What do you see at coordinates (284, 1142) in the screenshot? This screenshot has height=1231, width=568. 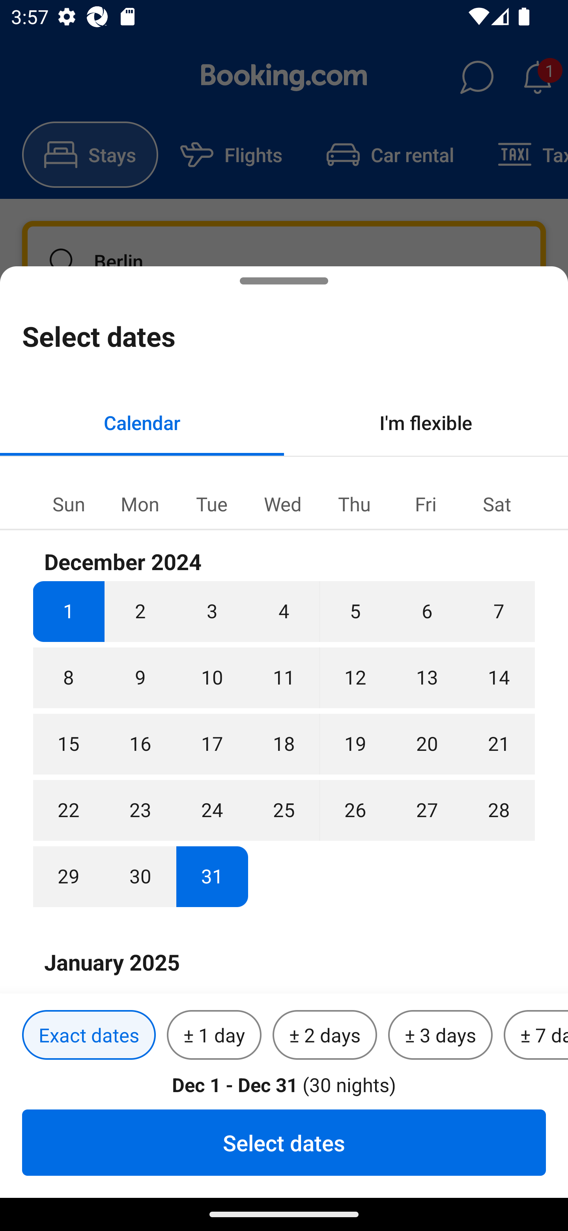 I see `Select dates` at bounding box center [284, 1142].